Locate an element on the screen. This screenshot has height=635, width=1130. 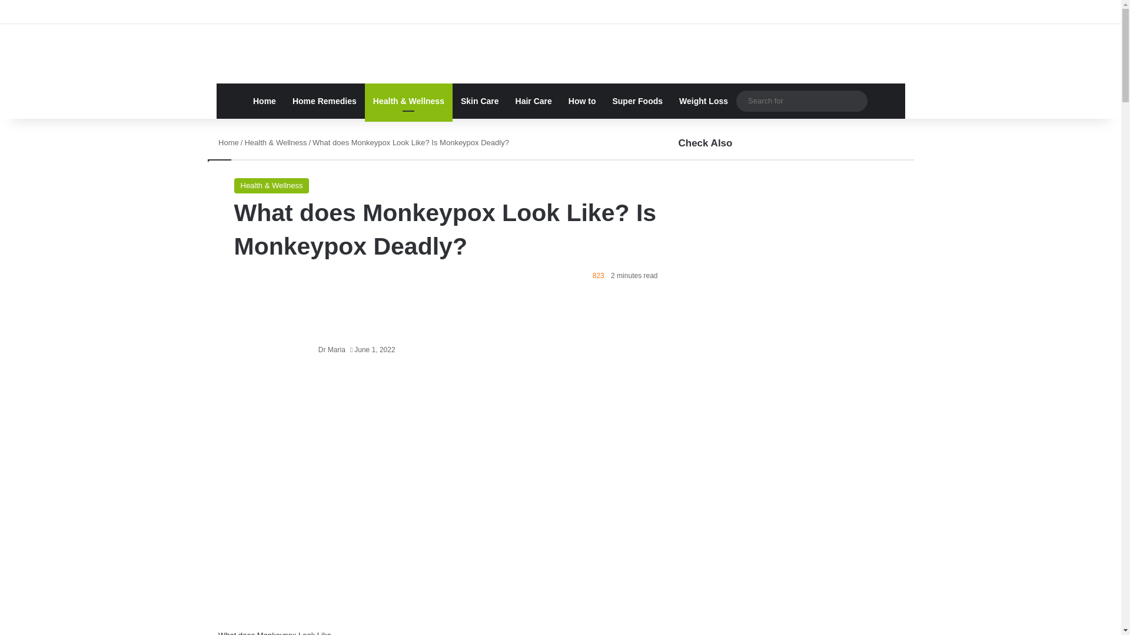
Search for is located at coordinates (802, 100).